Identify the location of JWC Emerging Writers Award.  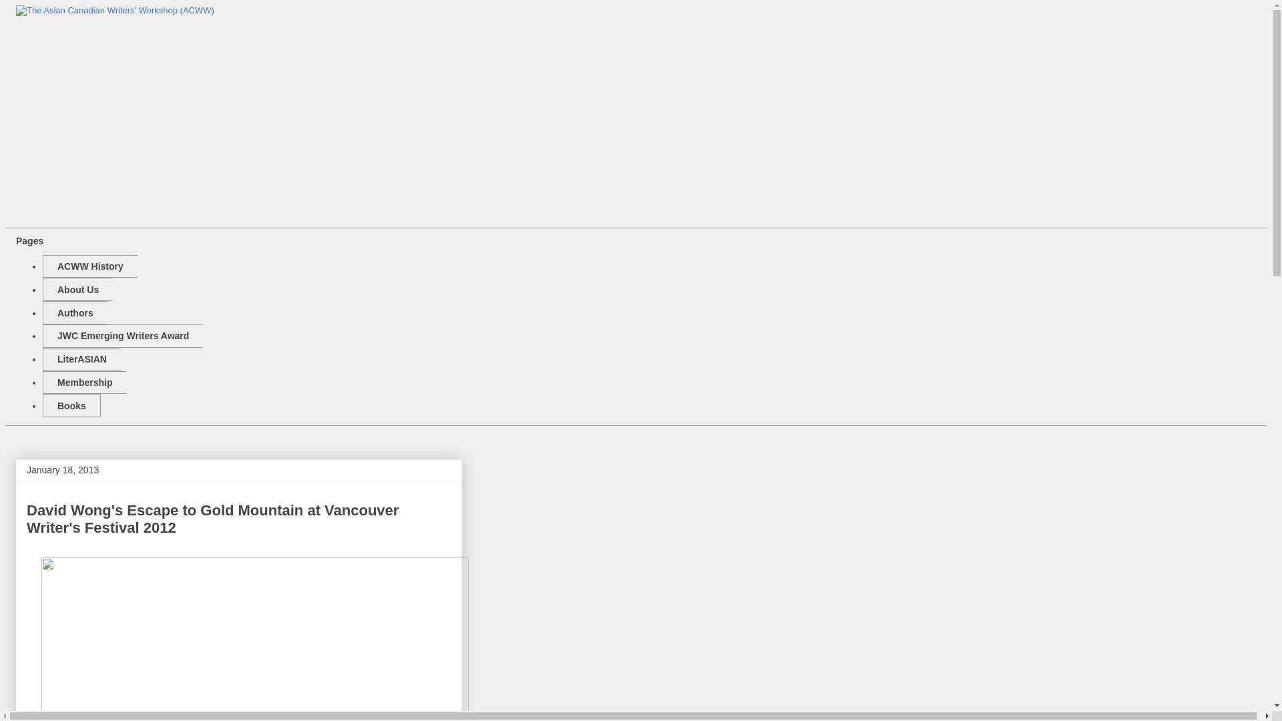
(122, 336).